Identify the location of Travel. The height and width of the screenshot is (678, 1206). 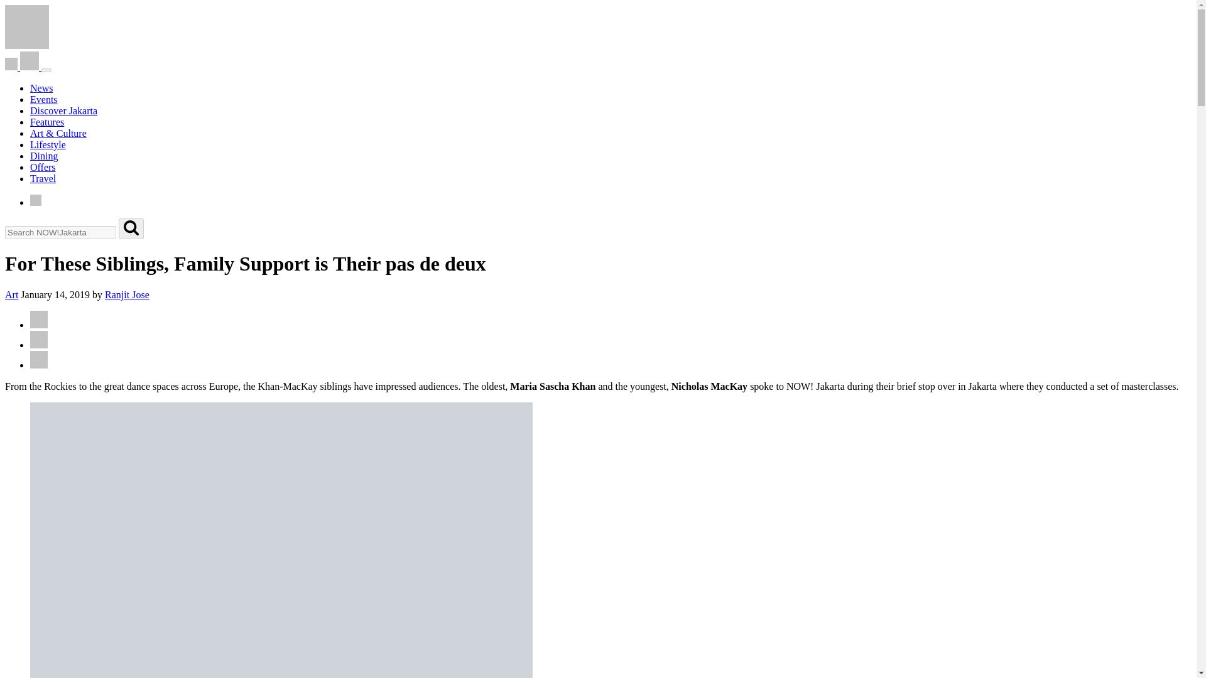
(43, 178).